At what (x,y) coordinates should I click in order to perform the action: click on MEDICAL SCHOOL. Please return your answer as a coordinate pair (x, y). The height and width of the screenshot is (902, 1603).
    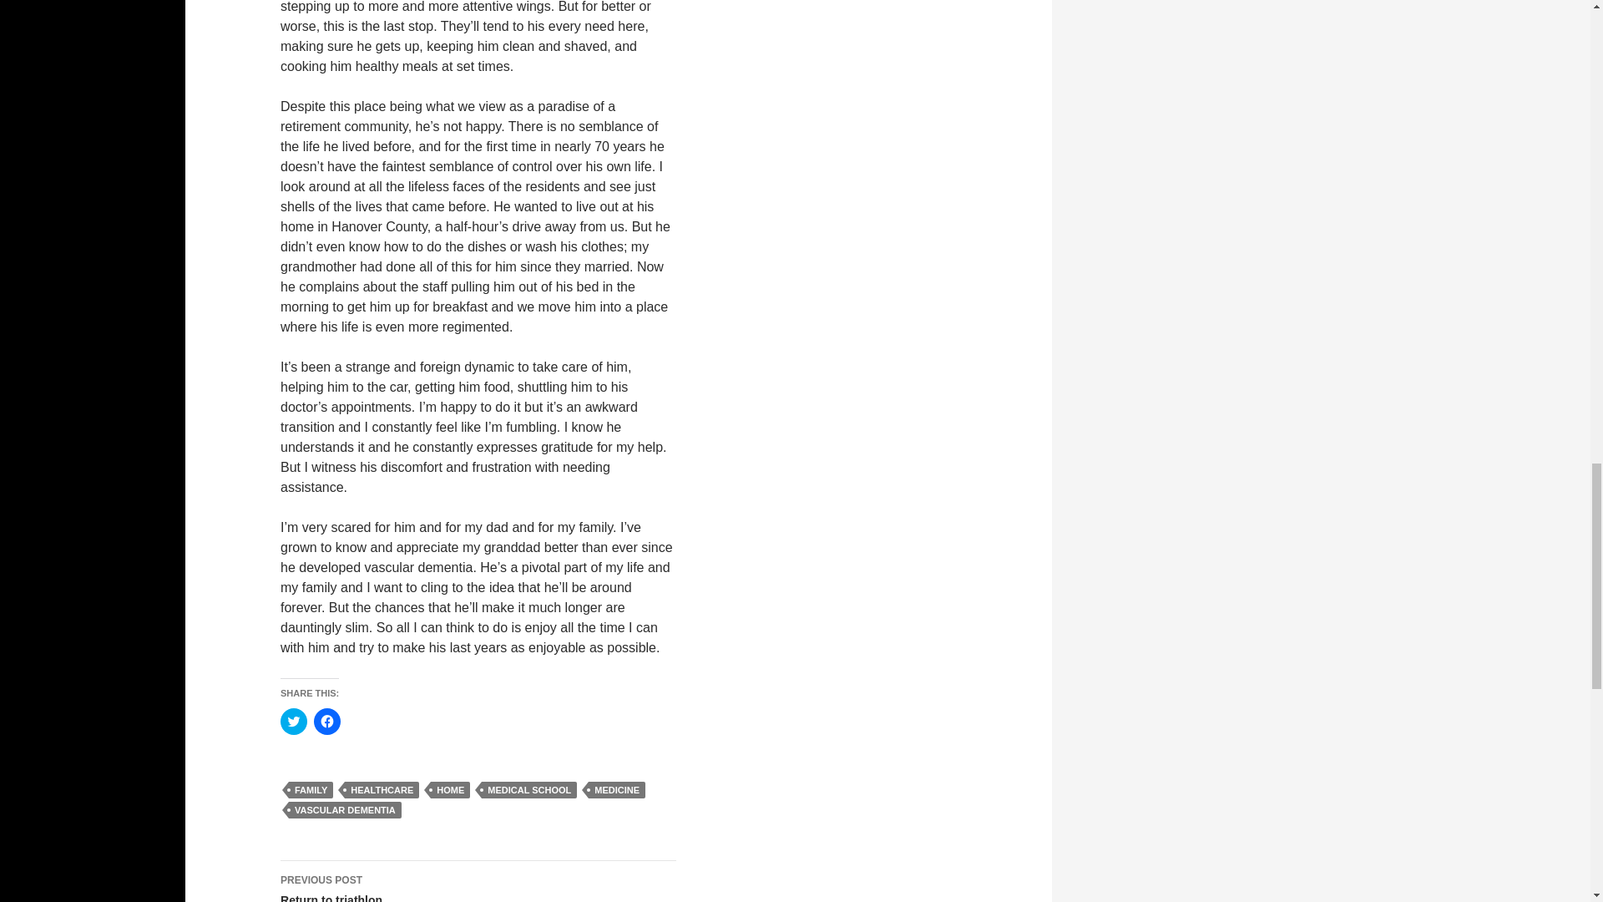
    Looking at the image, I should click on (529, 790).